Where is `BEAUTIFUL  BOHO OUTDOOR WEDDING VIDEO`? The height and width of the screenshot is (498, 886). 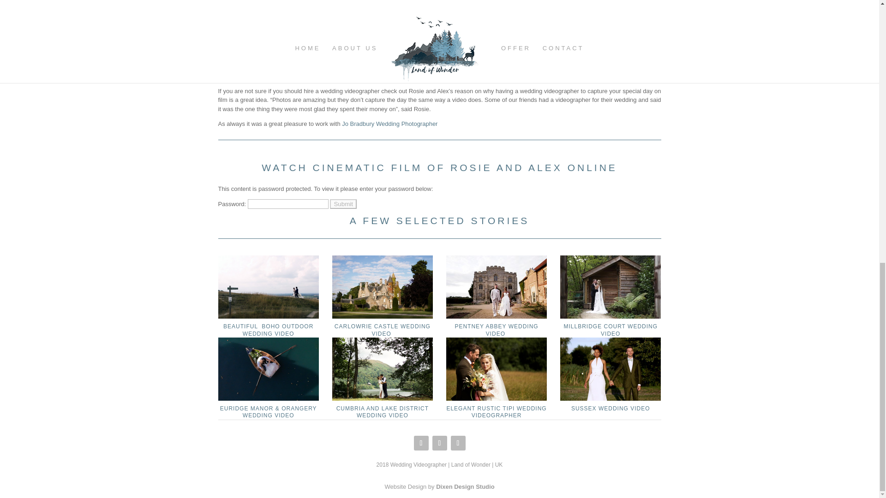 BEAUTIFUL  BOHO OUTDOOR WEDDING VIDEO is located at coordinates (268, 330).